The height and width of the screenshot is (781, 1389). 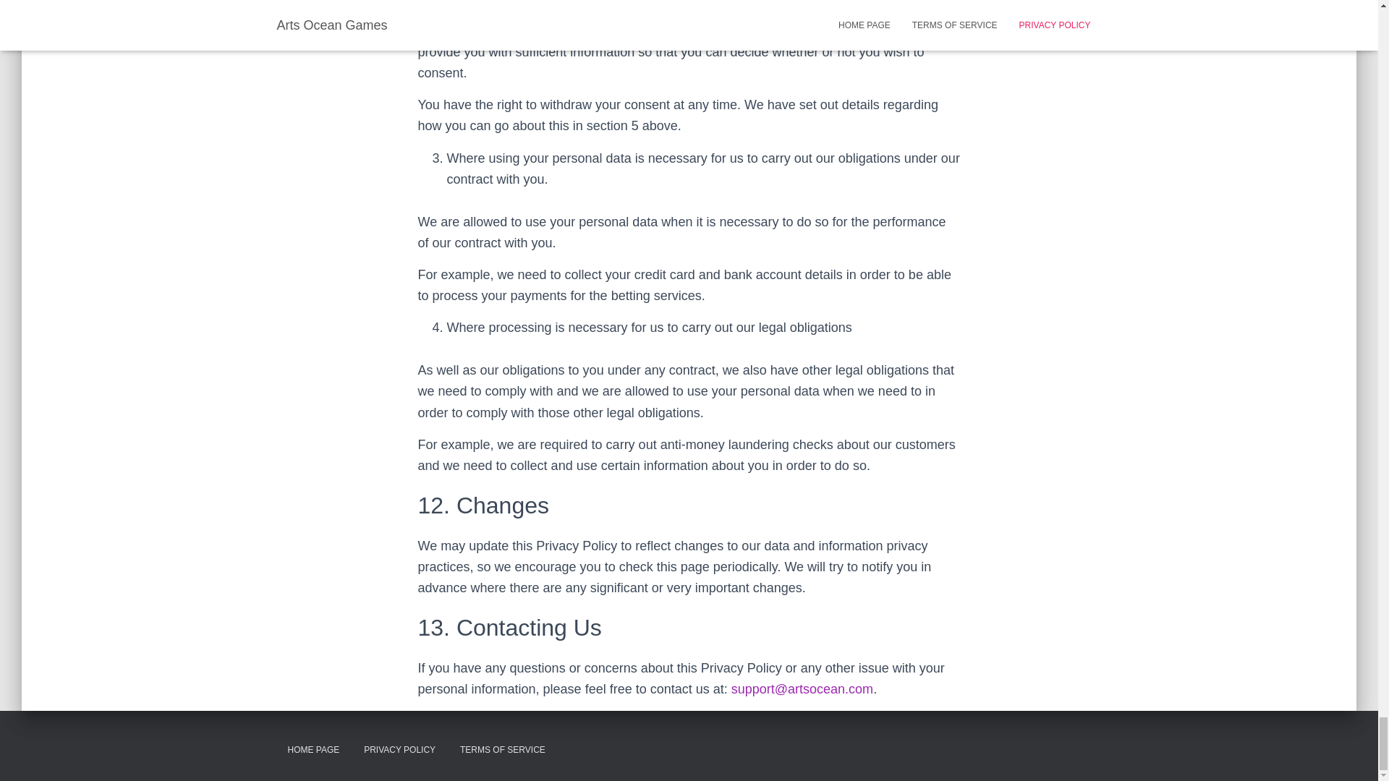 I want to click on TERMS OF SERVICE, so click(x=502, y=750).